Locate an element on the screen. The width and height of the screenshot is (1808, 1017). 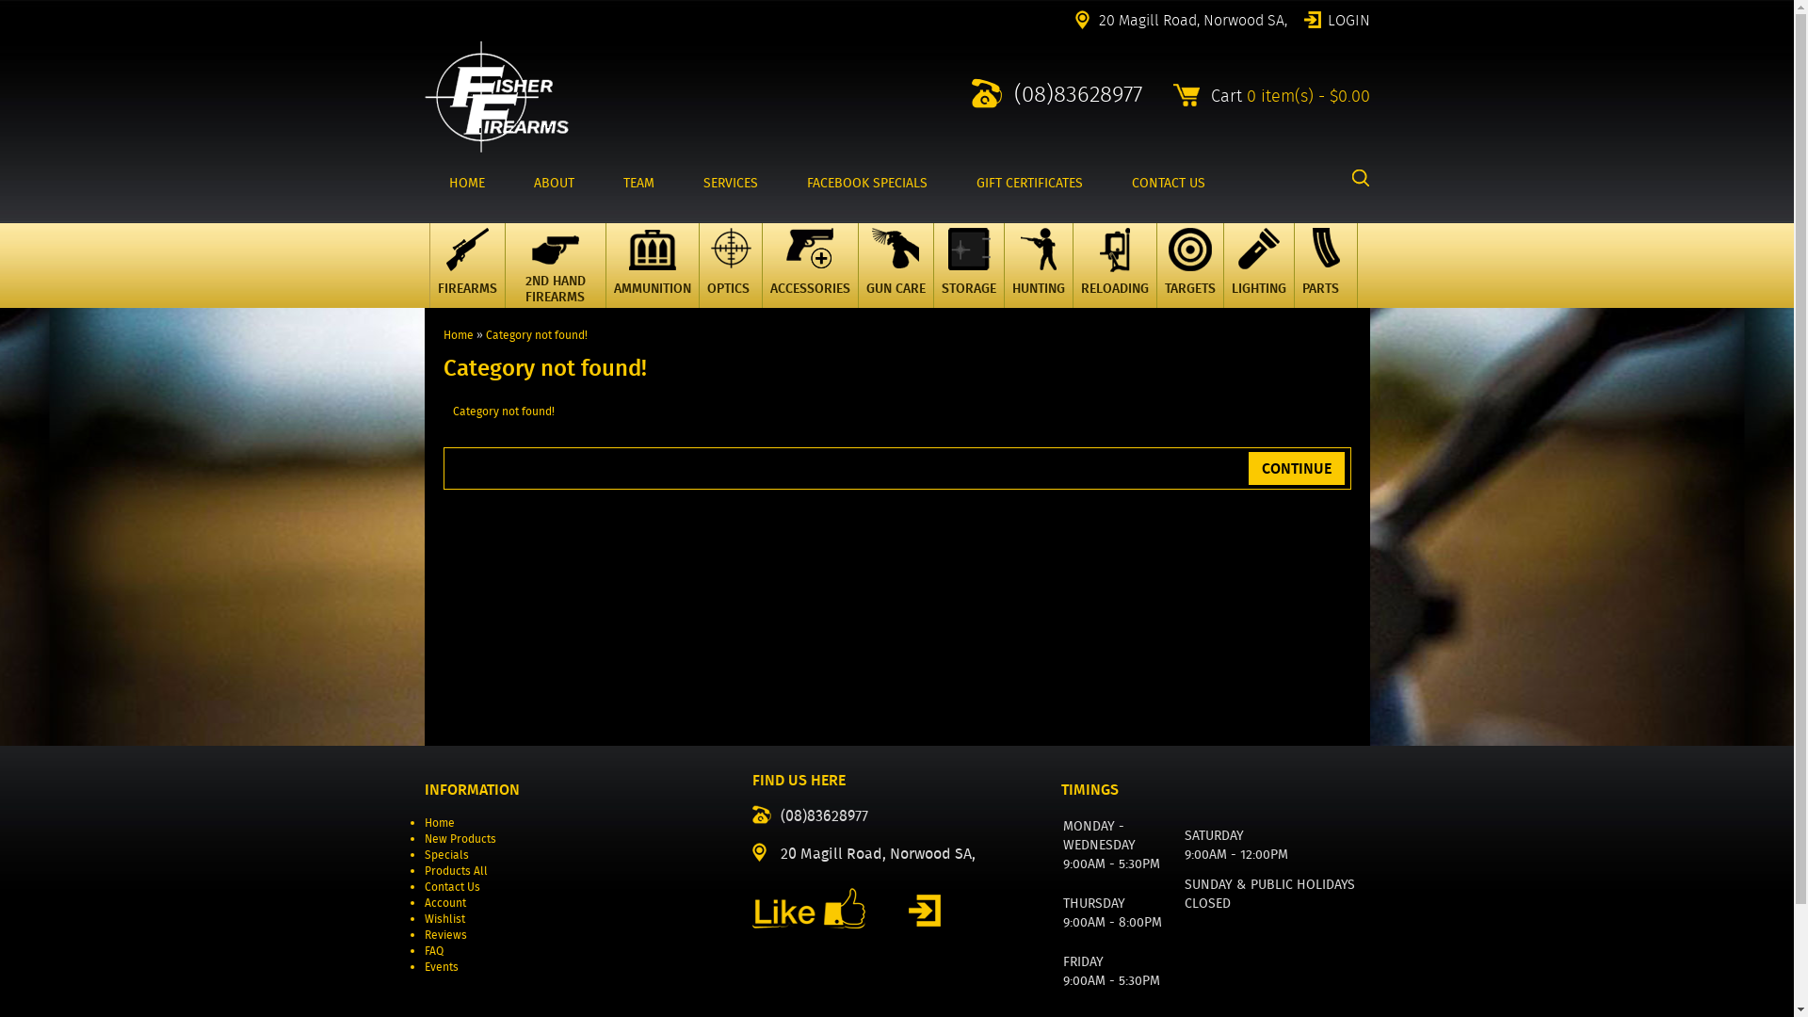
Fisher Firearms is located at coordinates (495, 96).